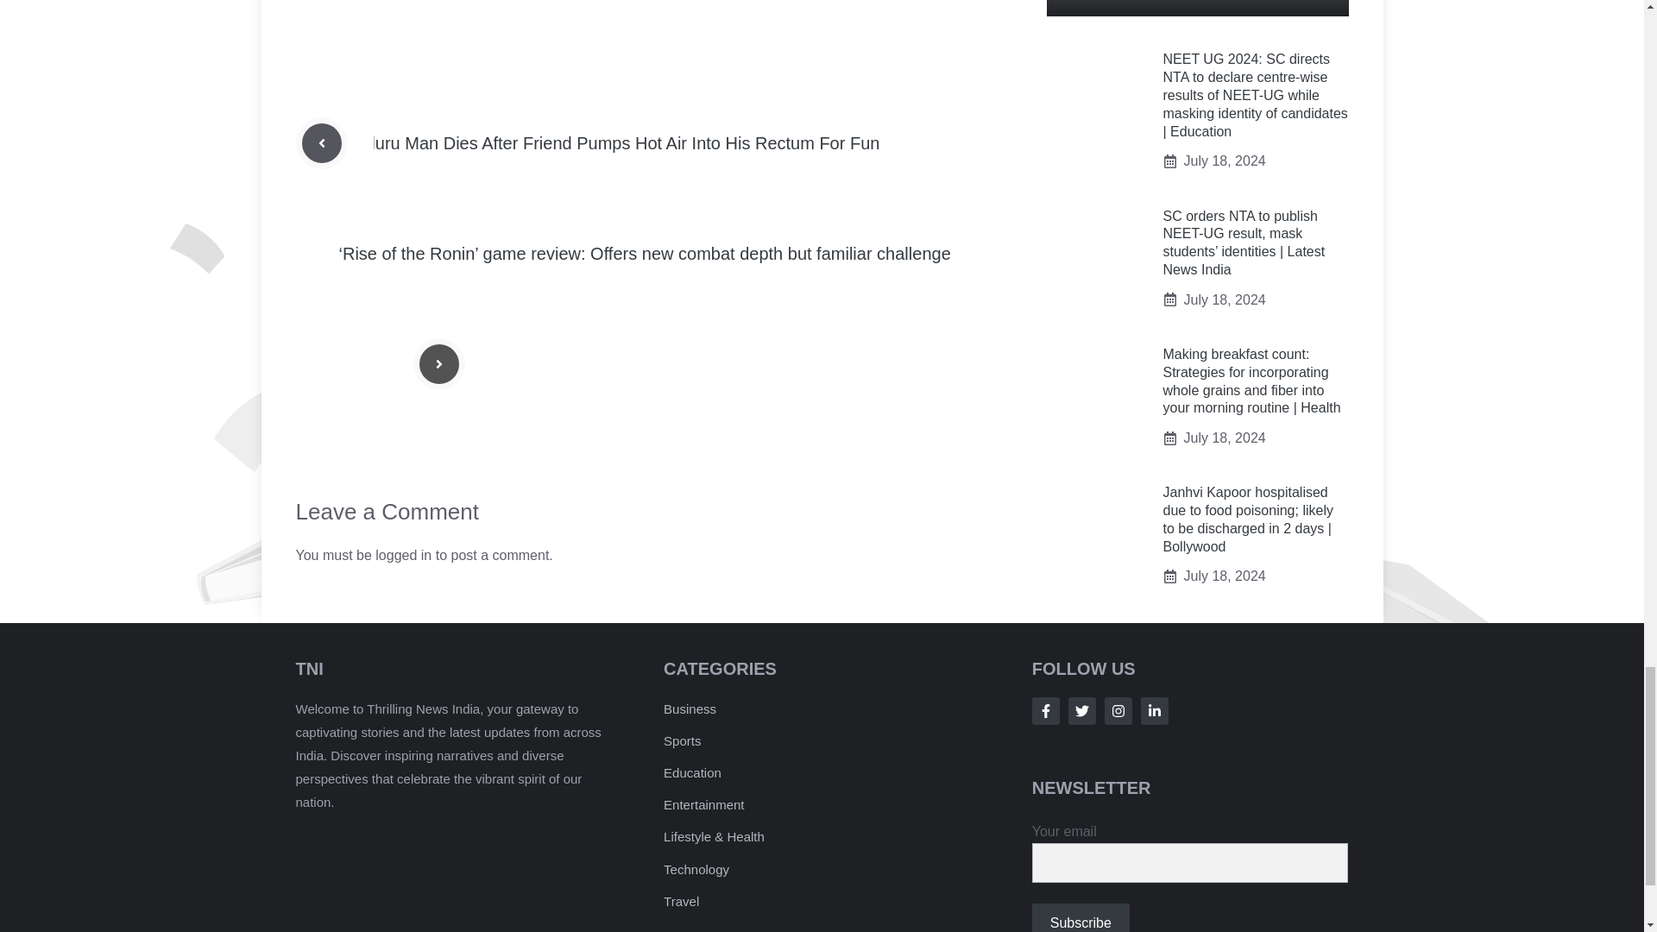 This screenshot has height=932, width=1657. What do you see at coordinates (682, 740) in the screenshot?
I see `Sports` at bounding box center [682, 740].